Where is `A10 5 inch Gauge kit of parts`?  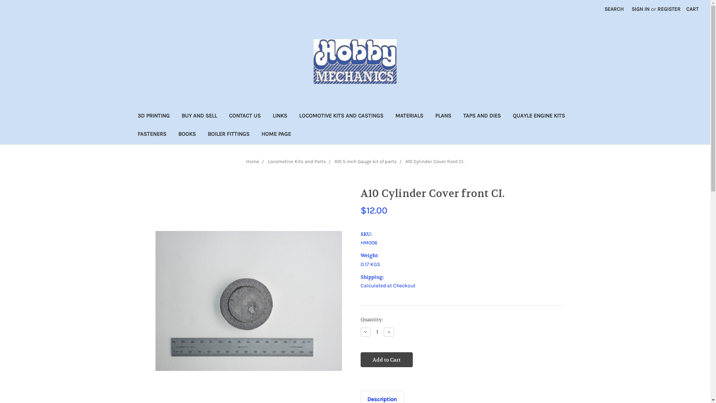 A10 5 inch Gauge kit of parts is located at coordinates (365, 161).